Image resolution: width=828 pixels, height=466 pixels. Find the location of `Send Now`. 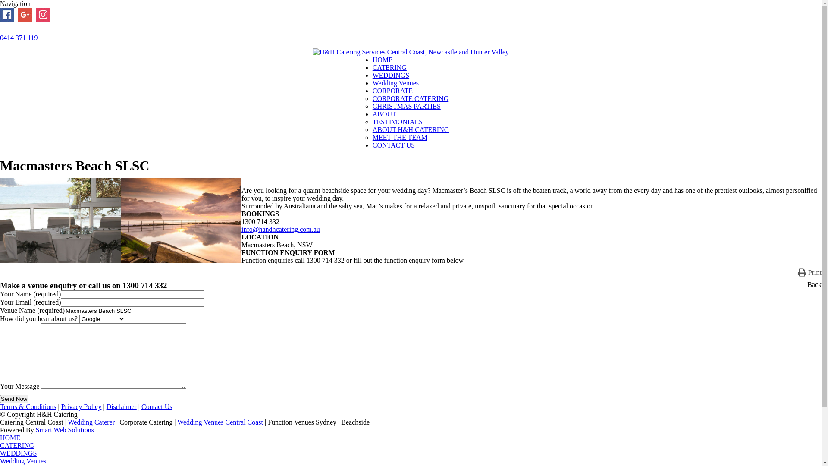

Send Now is located at coordinates (14, 399).